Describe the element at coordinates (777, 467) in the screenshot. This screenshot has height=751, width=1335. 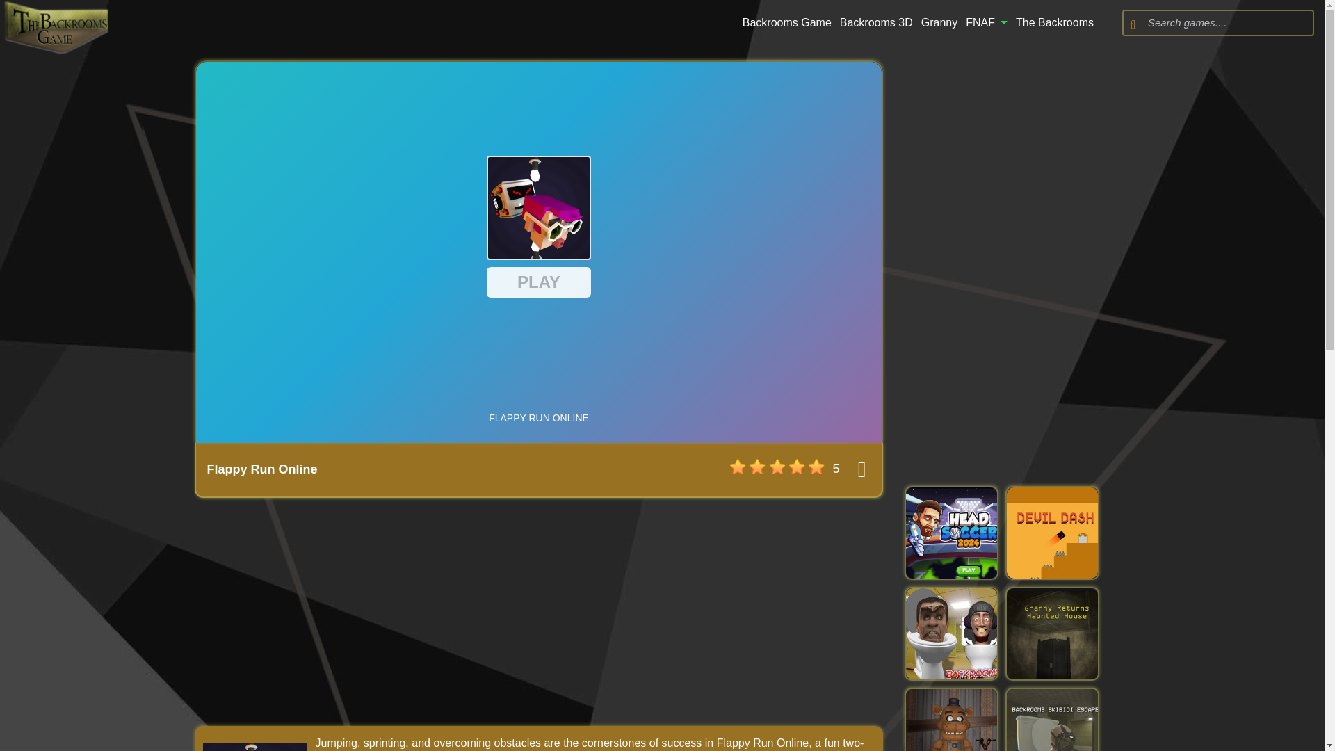
I see `regular` at that location.